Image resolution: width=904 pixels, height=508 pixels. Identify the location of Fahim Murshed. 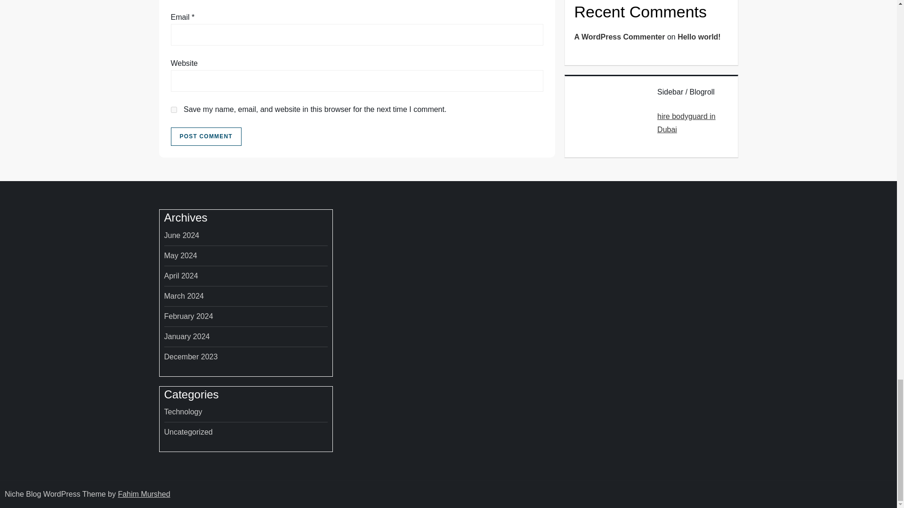
(143, 494).